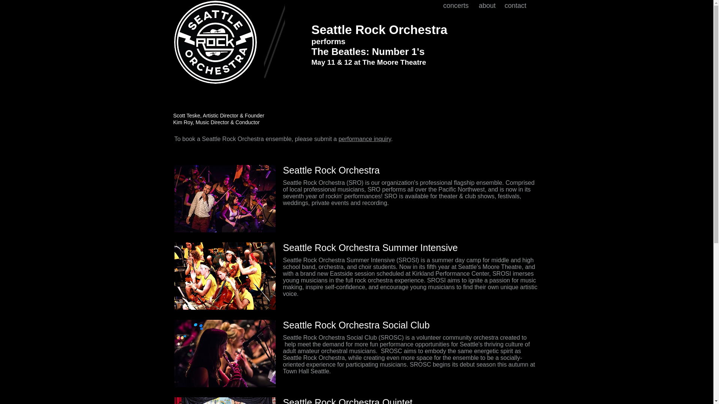  I want to click on about, so click(488, 6).